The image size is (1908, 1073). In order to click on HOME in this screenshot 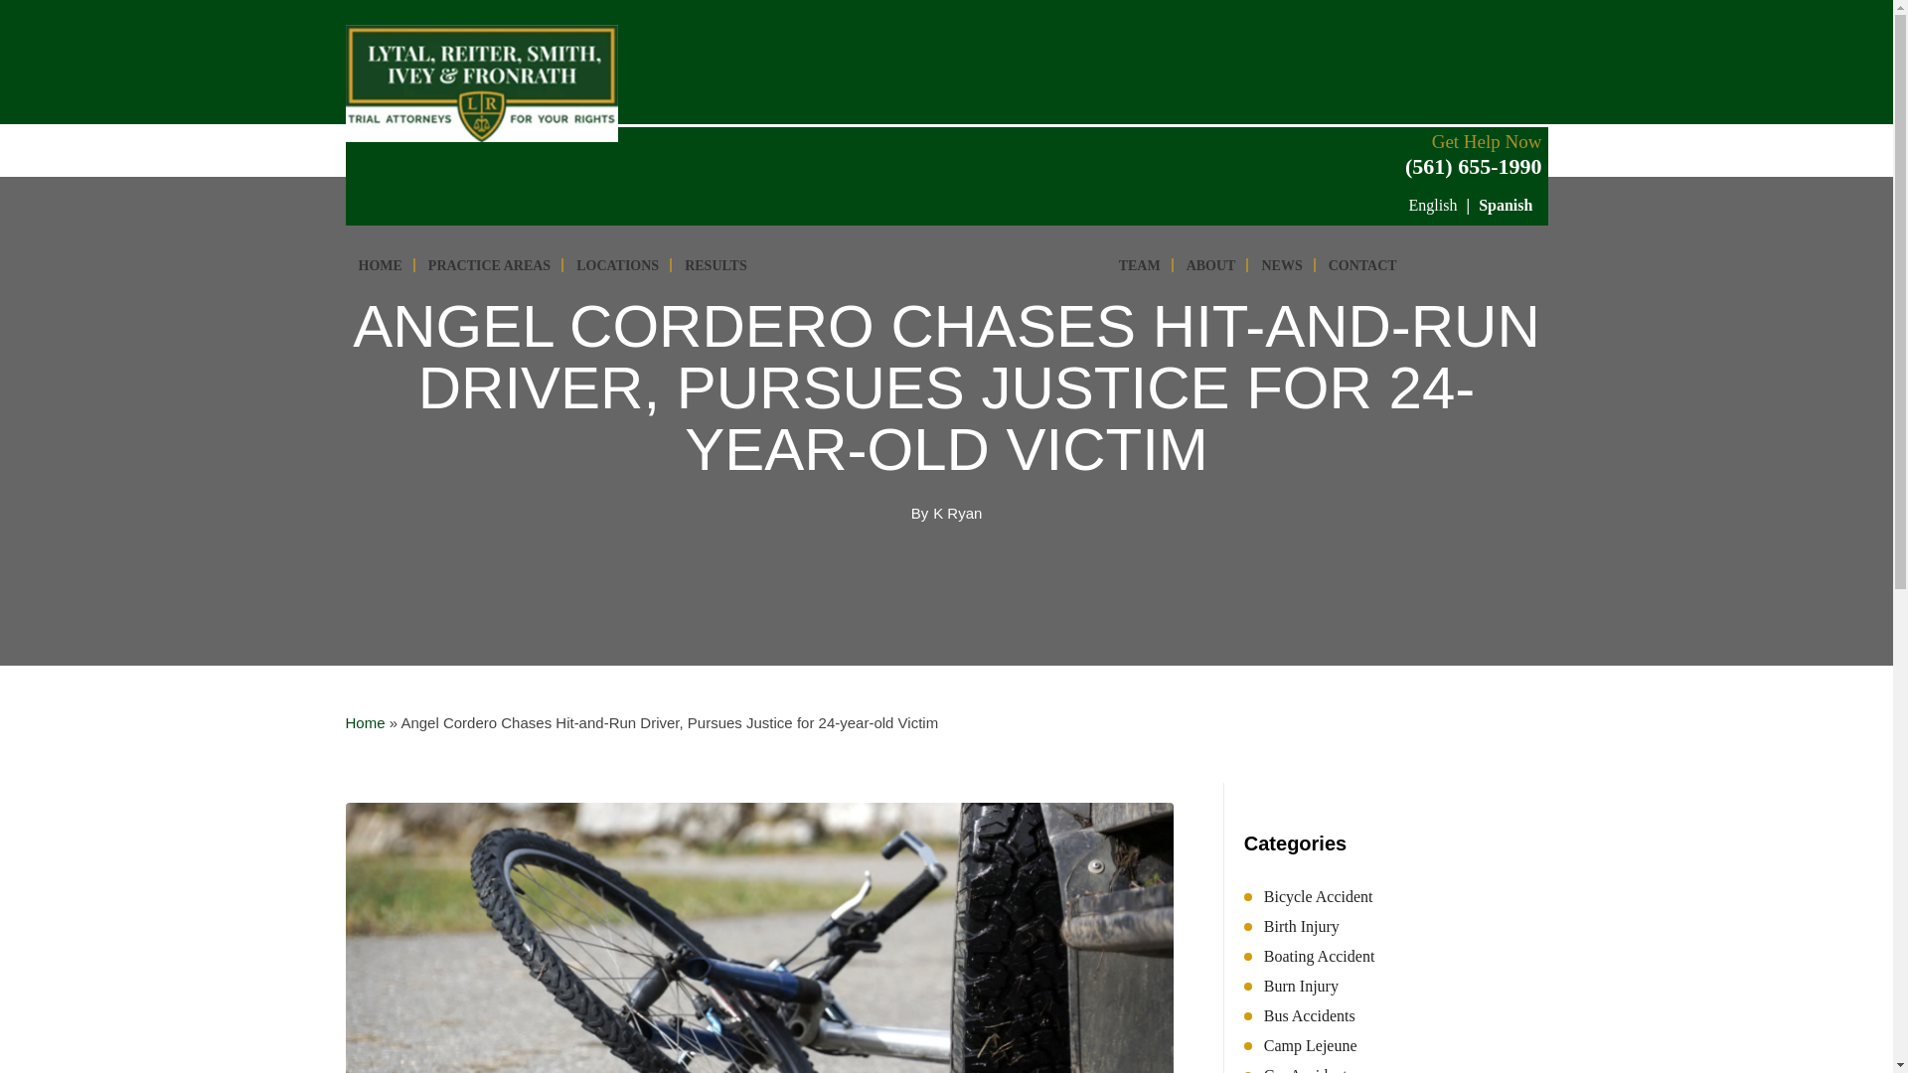, I will do `click(380, 261)`.